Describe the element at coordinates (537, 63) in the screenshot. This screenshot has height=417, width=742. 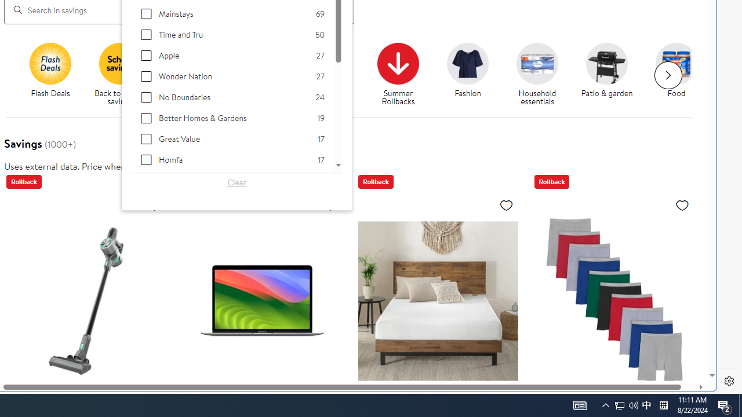
I see `Household essentials` at that location.